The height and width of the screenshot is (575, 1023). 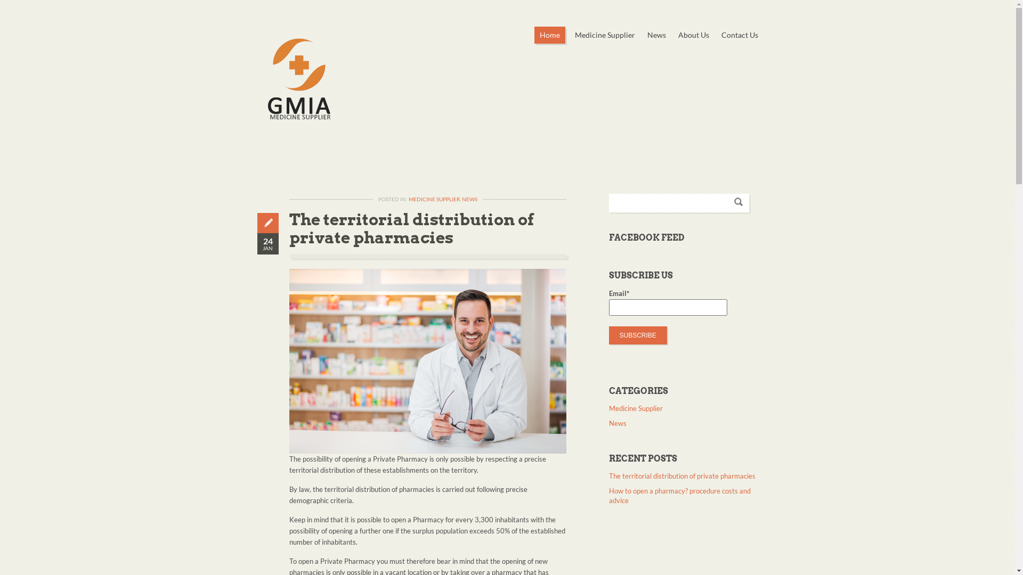 What do you see at coordinates (469, 199) in the screenshot?
I see `NEWS` at bounding box center [469, 199].